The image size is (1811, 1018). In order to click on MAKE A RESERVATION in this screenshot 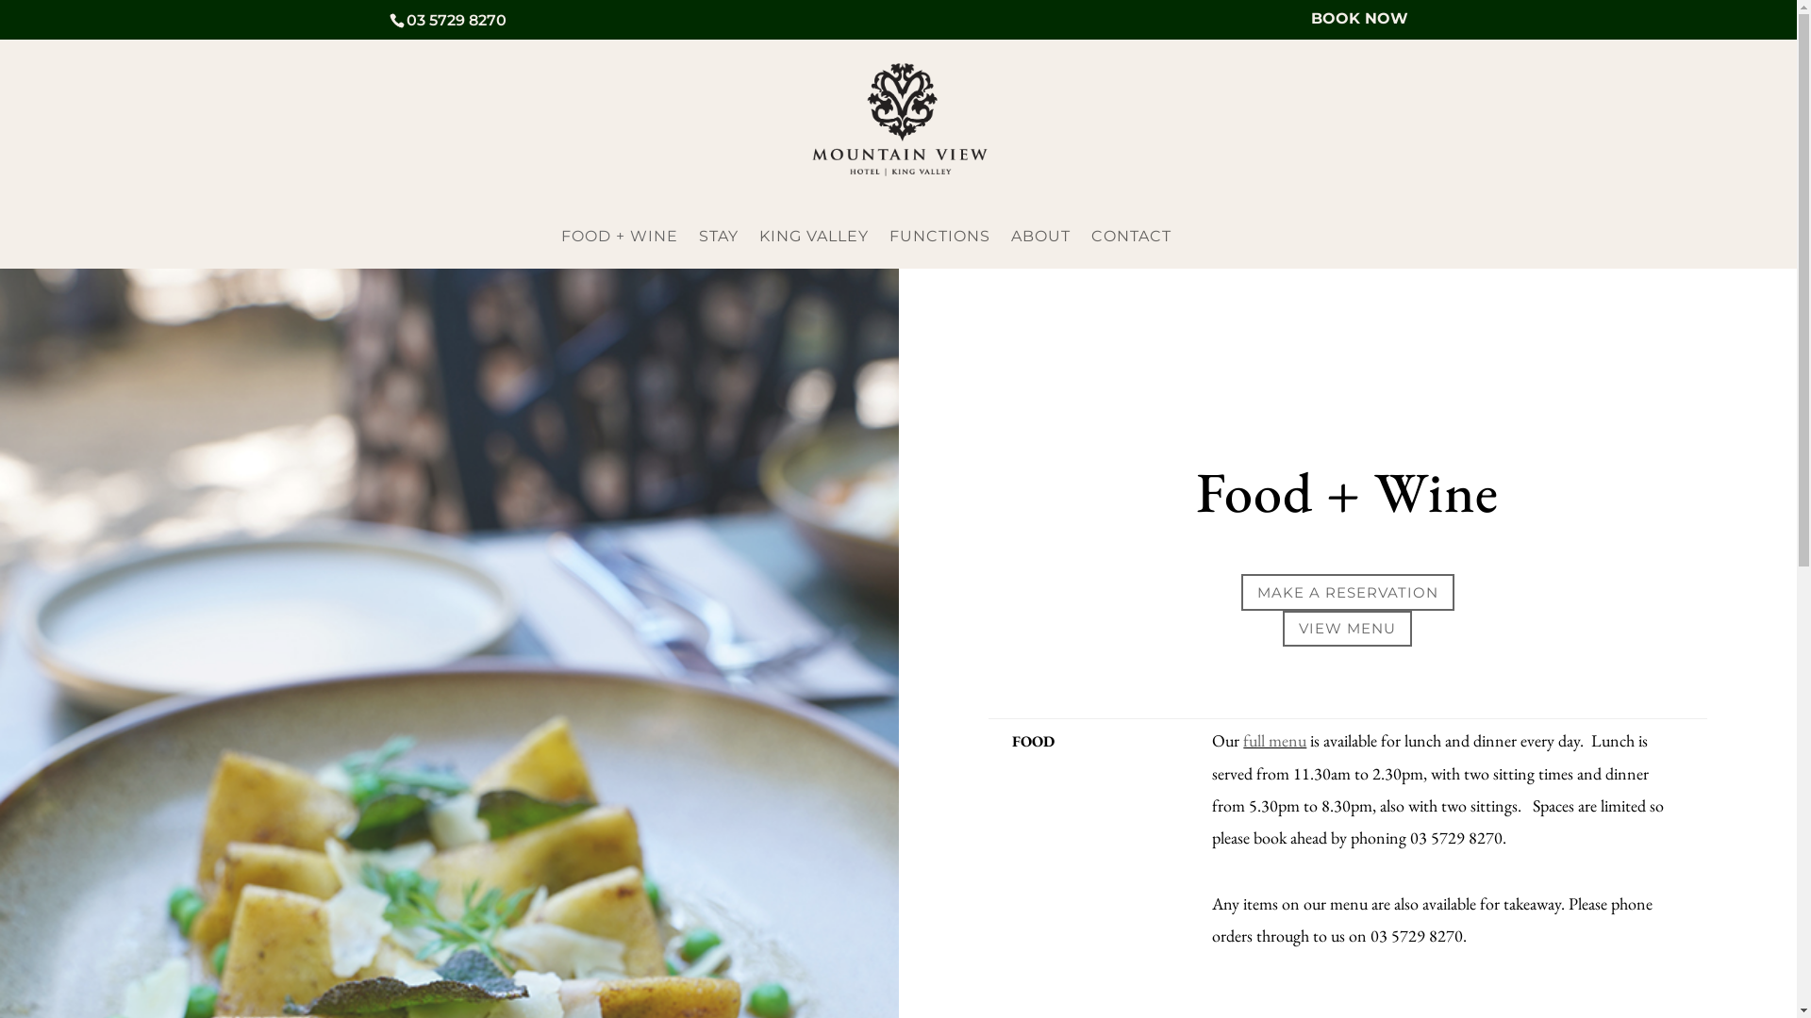, I will do `click(1348, 592)`.